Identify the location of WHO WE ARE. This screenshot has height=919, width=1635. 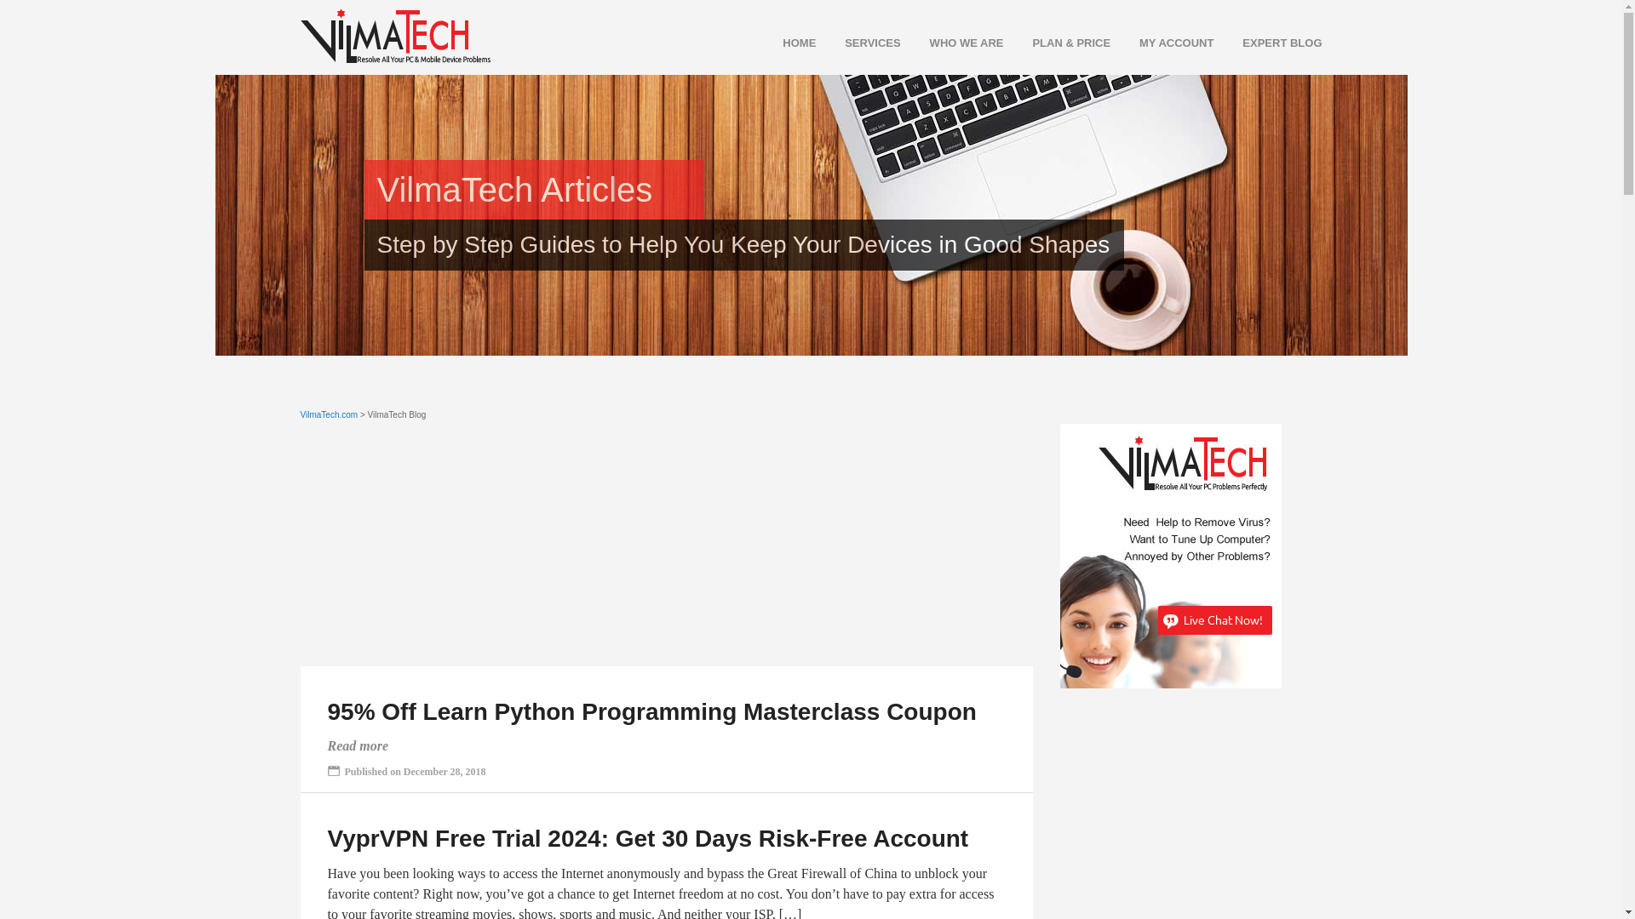
(954, 43).